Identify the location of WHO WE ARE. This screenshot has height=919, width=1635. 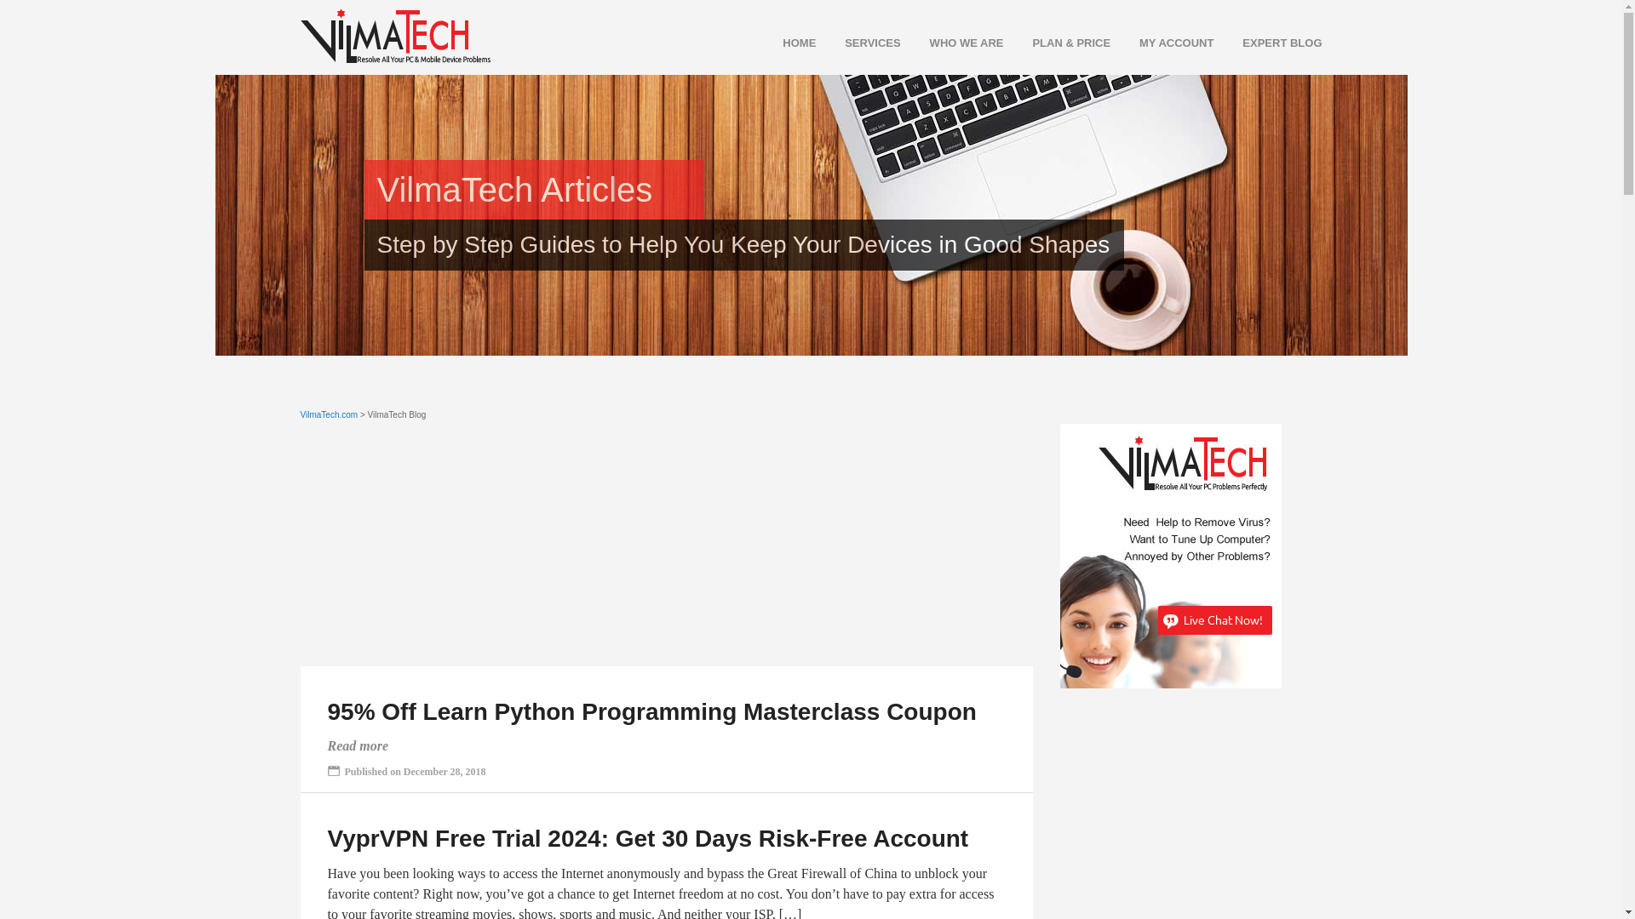
(954, 43).